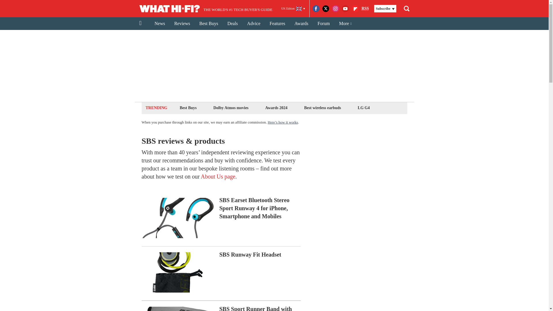 The width and height of the screenshot is (553, 311). Describe the element at coordinates (293, 9) in the screenshot. I see `UK Edition` at that location.